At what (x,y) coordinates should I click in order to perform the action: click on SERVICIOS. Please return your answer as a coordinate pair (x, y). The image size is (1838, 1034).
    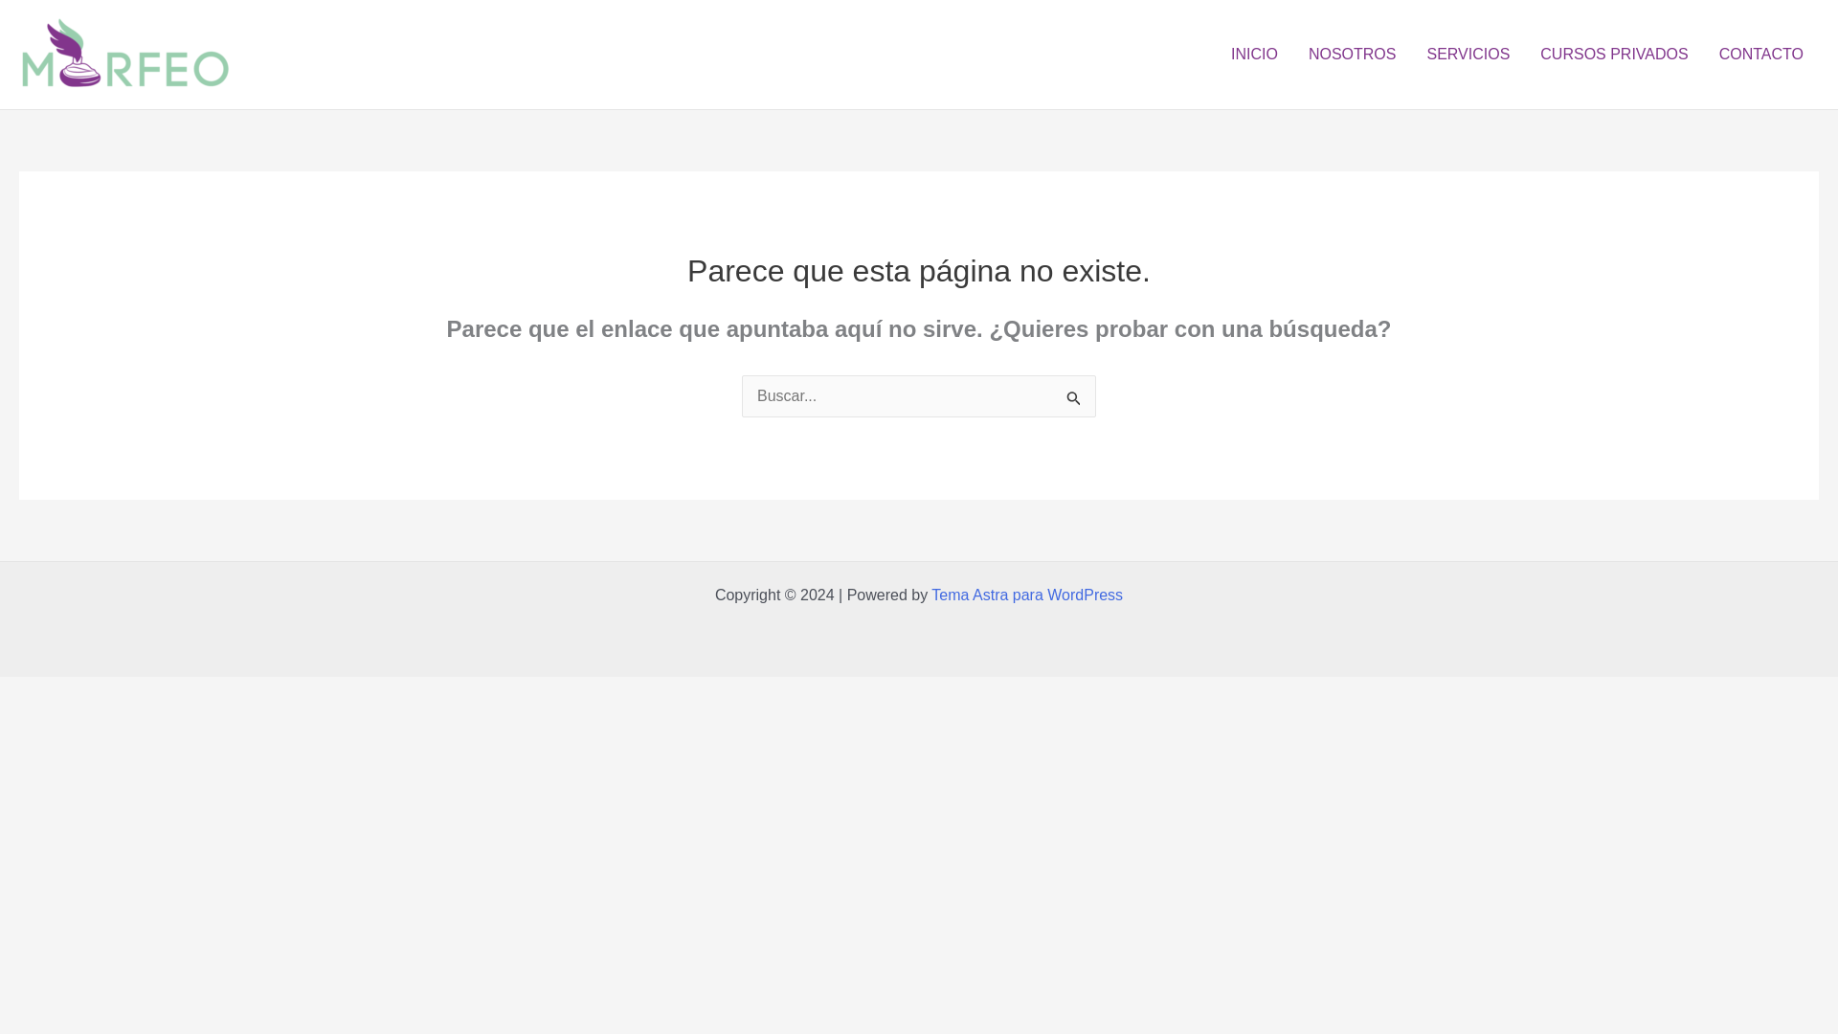
    Looking at the image, I should click on (1468, 55).